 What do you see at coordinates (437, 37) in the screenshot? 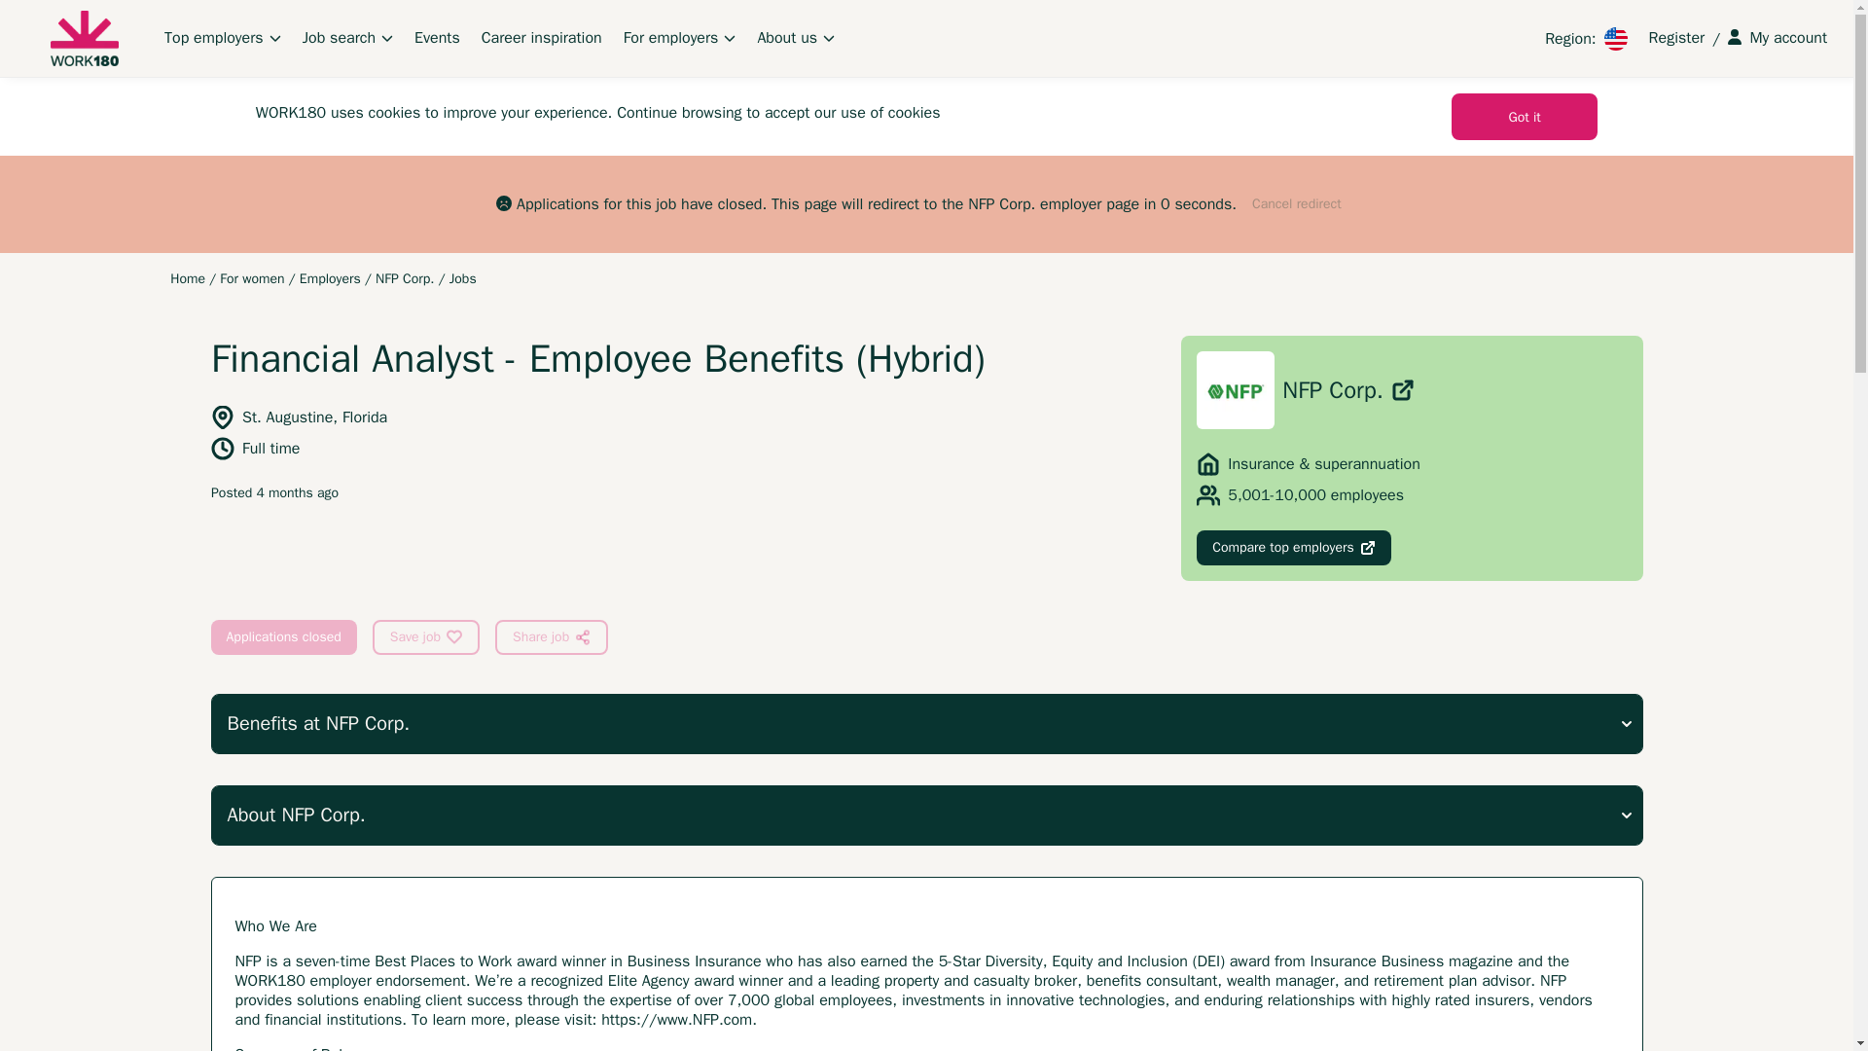
I see `Events` at bounding box center [437, 37].